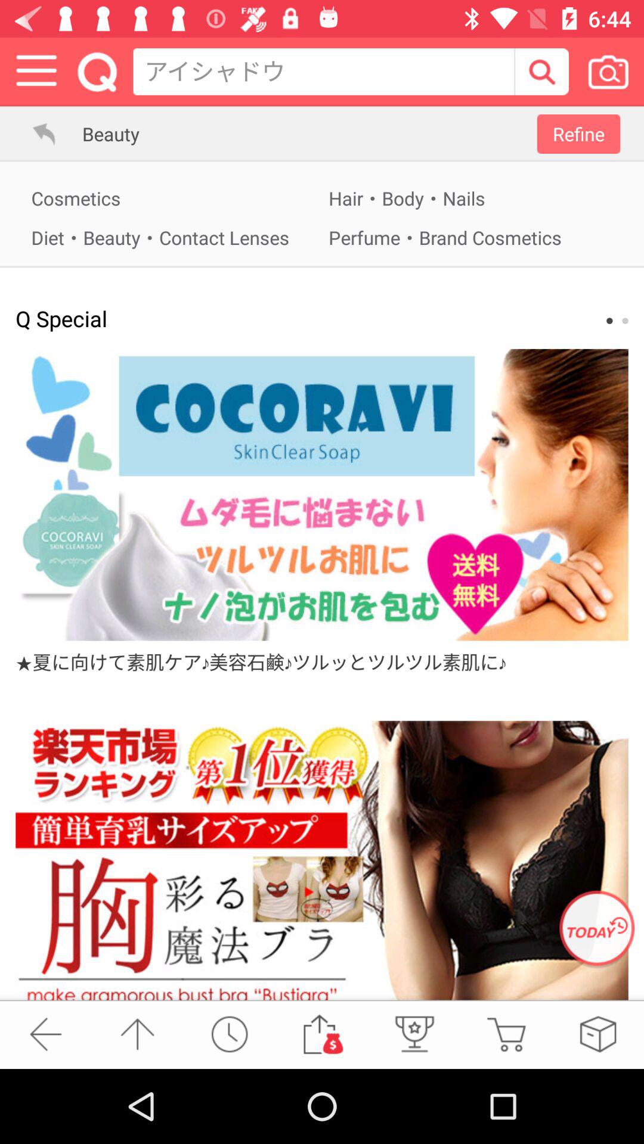 The width and height of the screenshot is (644, 1144). Describe the element at coordinates (37, 71) in the screenshot. I see `the menu bar` at that location.